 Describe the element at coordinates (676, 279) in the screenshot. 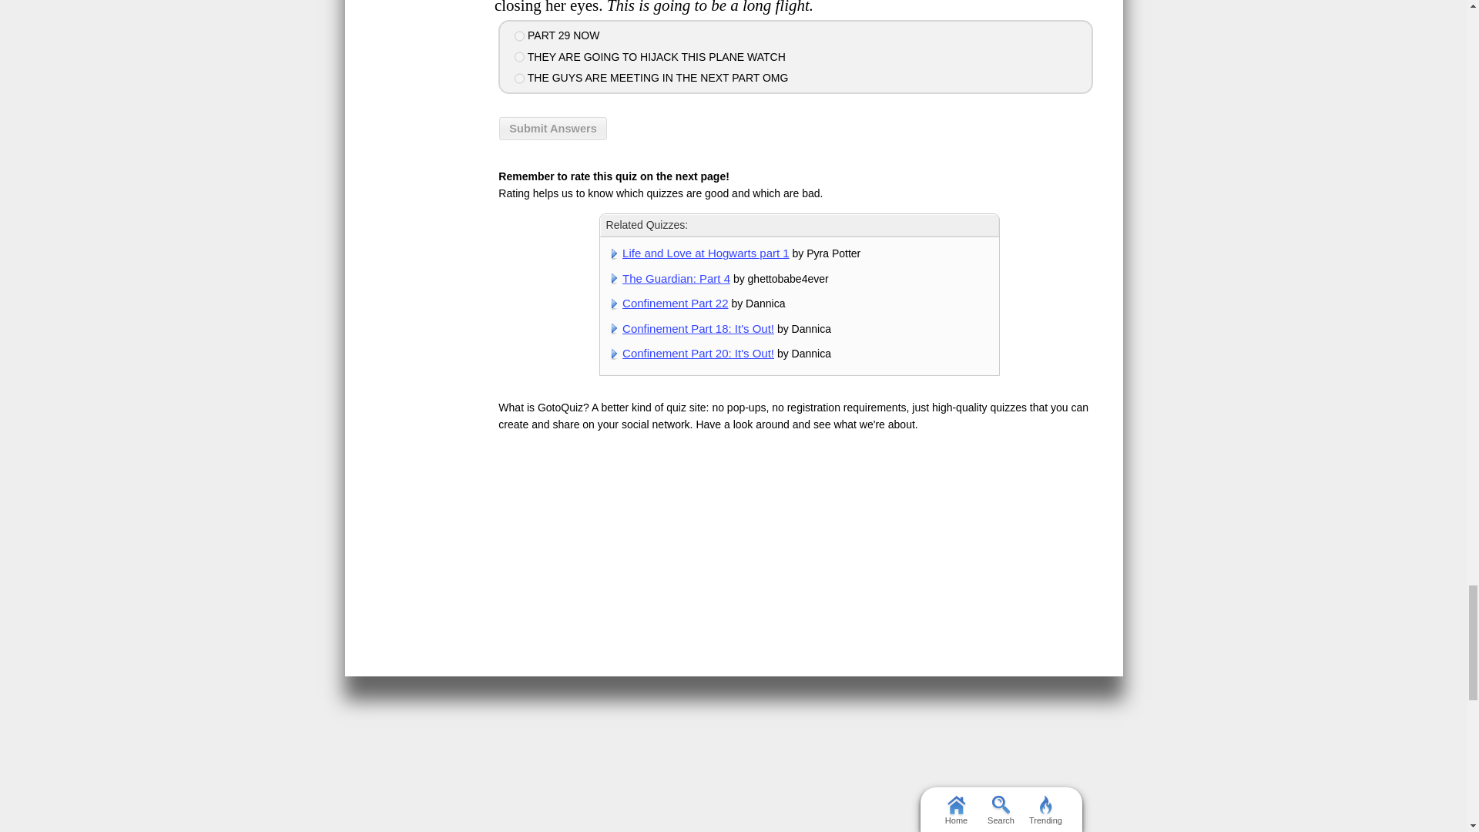

I see `The Guardian: Part 4` at that location.